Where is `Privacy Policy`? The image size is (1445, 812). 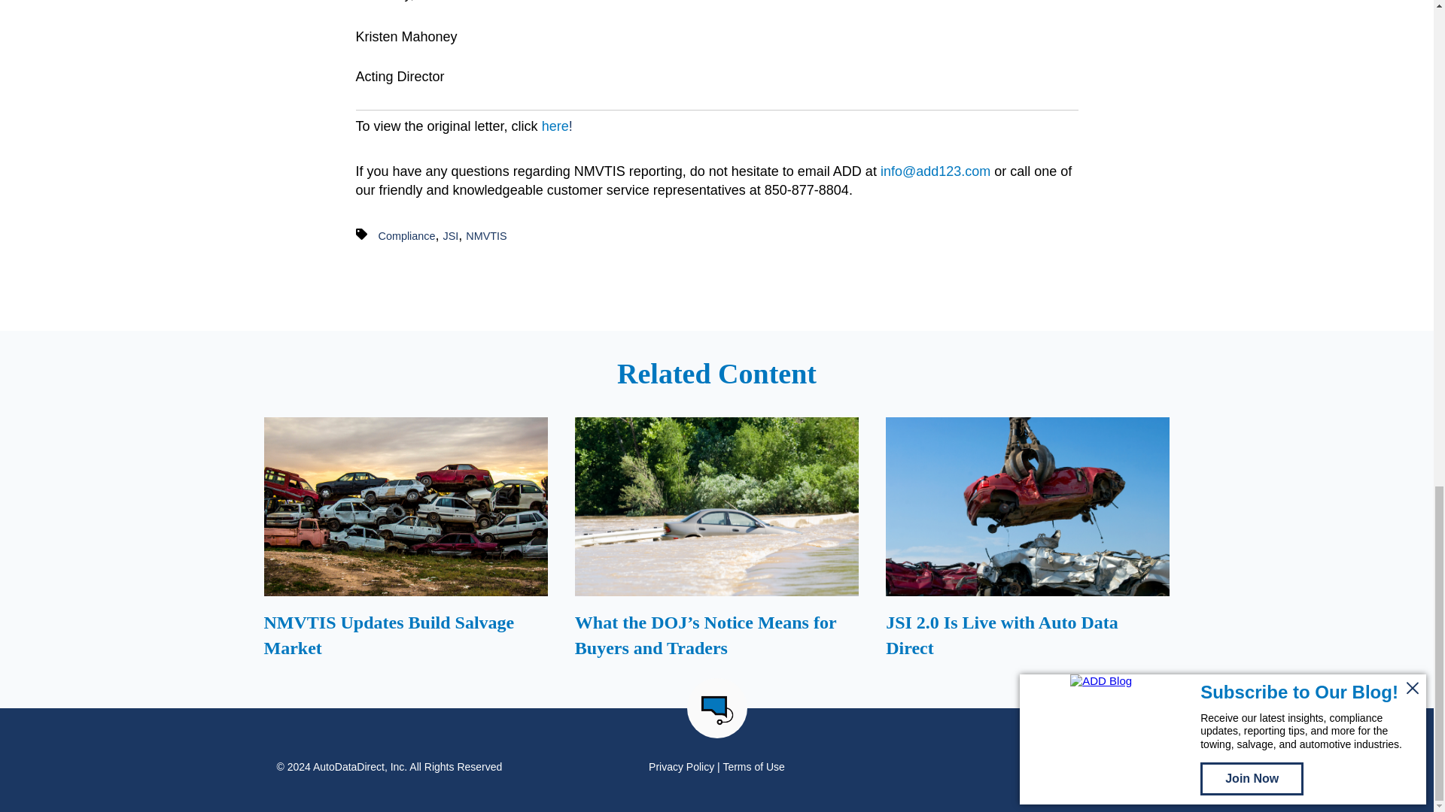
Privacy Policy is located at coordinates (681, 767).